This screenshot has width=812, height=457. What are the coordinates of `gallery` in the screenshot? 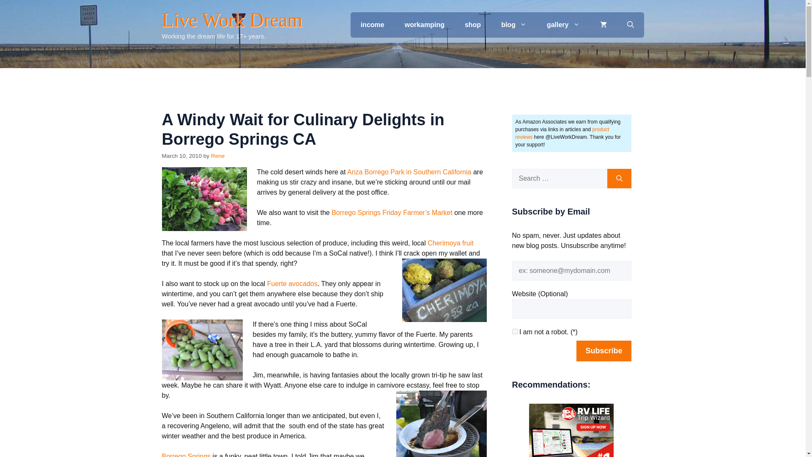 It's located at (563, 25).